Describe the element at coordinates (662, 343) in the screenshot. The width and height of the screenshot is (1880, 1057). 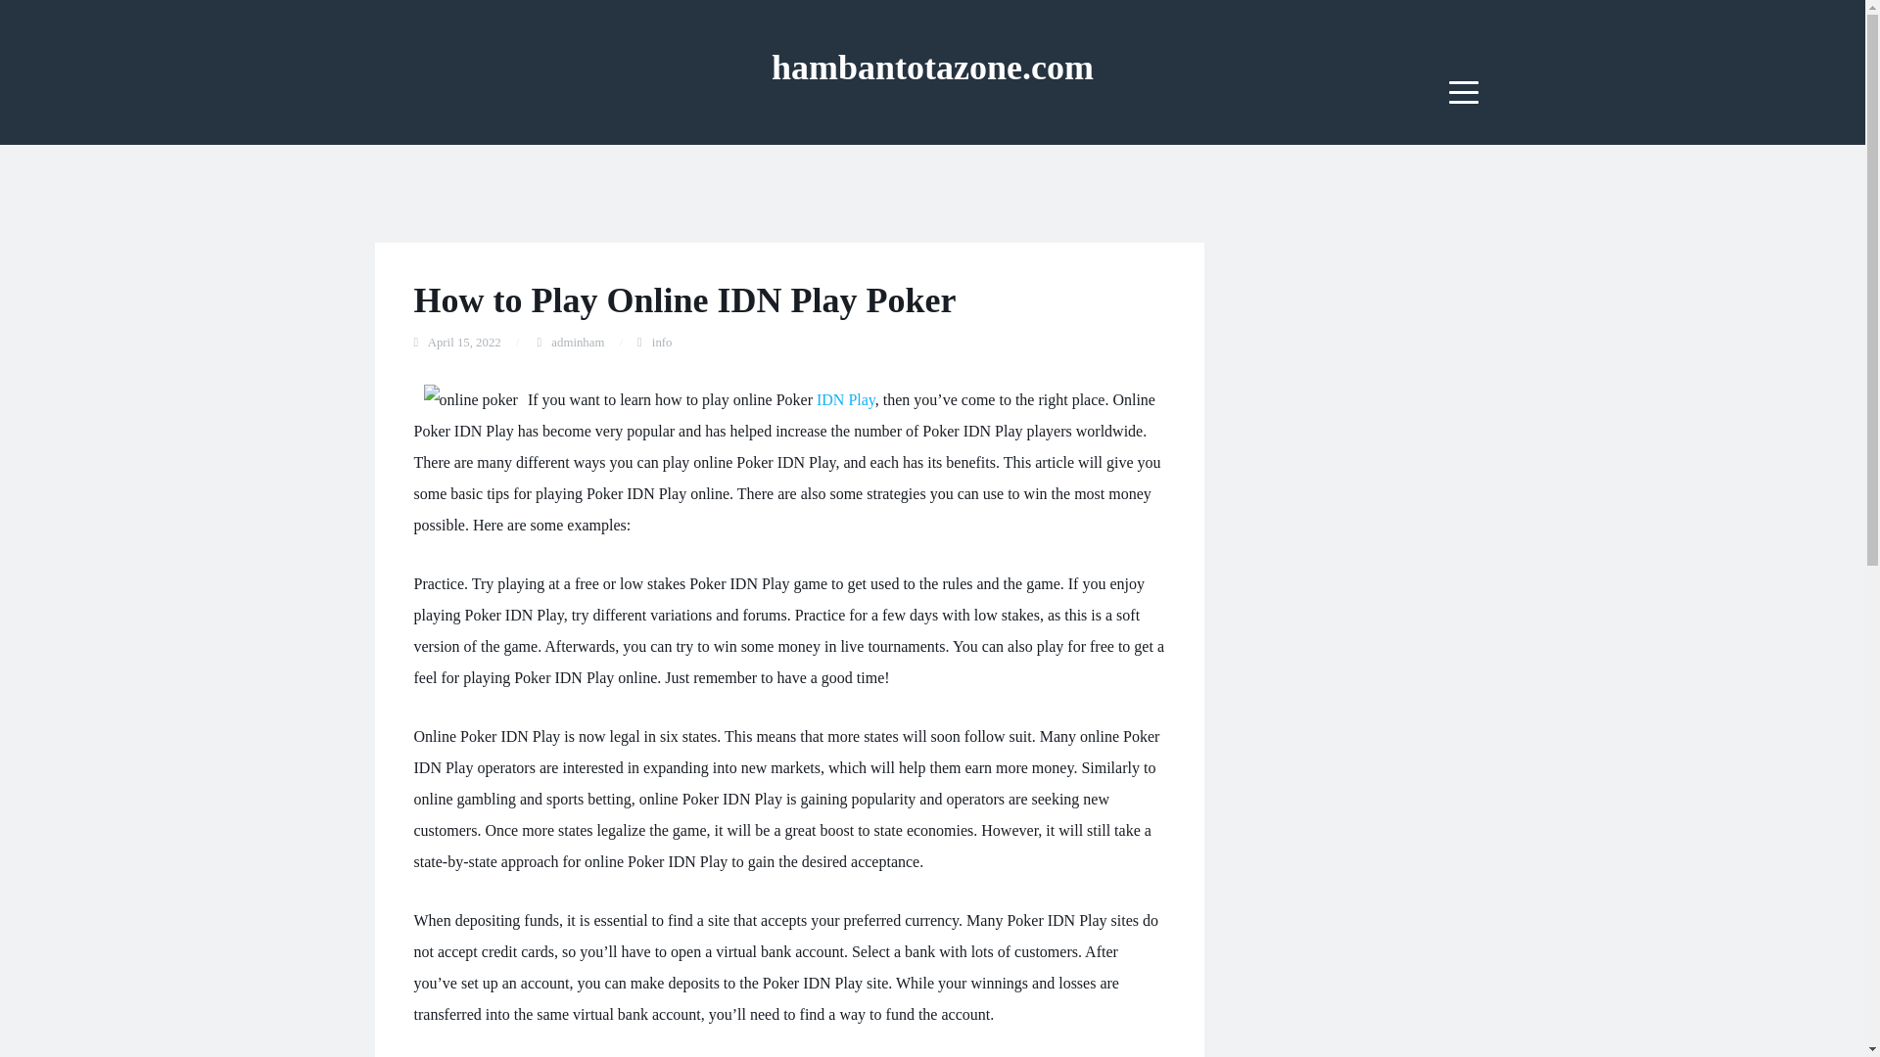
I see `info` at that location.